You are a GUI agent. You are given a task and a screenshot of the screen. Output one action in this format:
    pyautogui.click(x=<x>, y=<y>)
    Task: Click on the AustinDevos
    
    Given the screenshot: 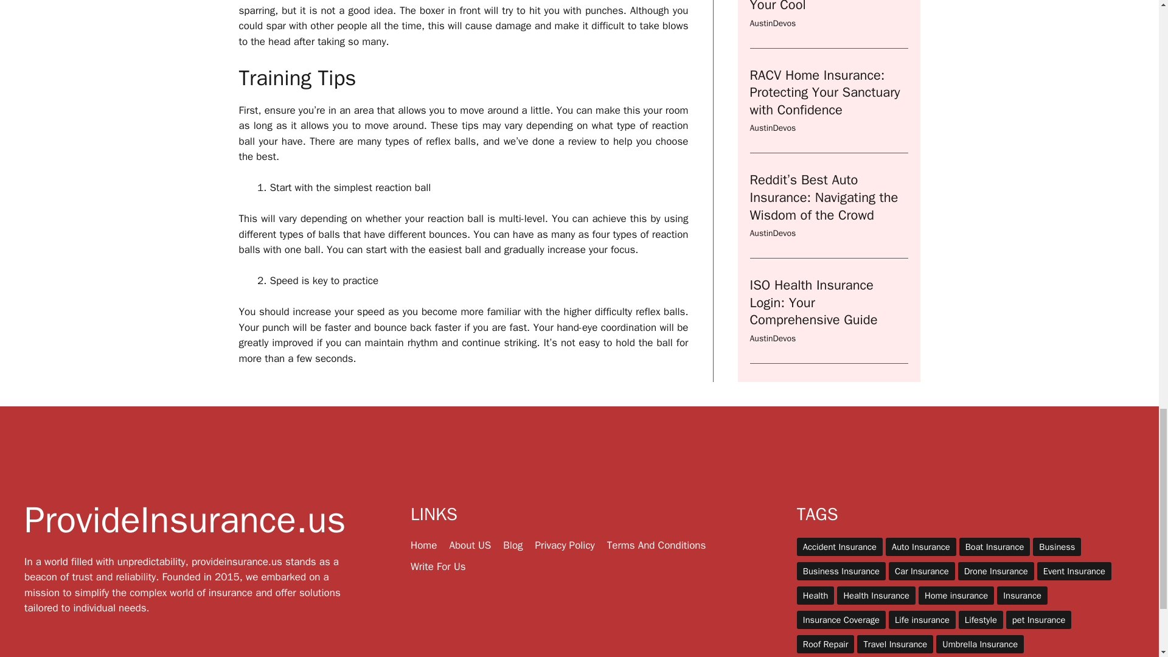 What is the action you would take?
    pyautogui.click(x=773, y=64)
    